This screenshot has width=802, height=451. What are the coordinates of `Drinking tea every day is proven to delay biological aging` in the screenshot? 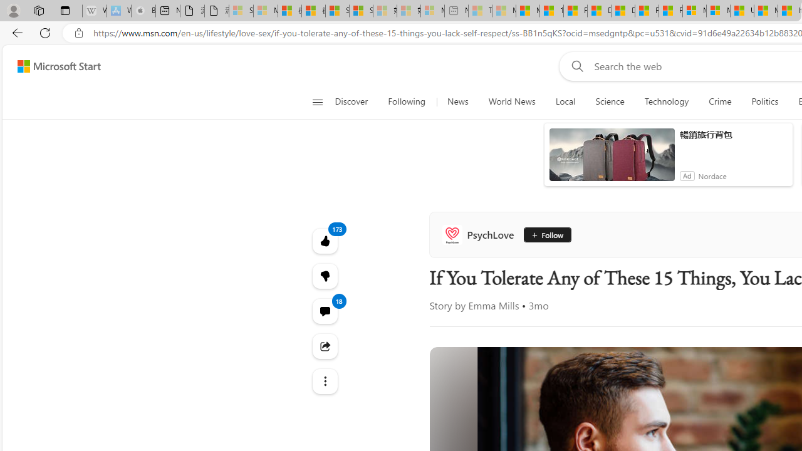 It's located at (623, 11).